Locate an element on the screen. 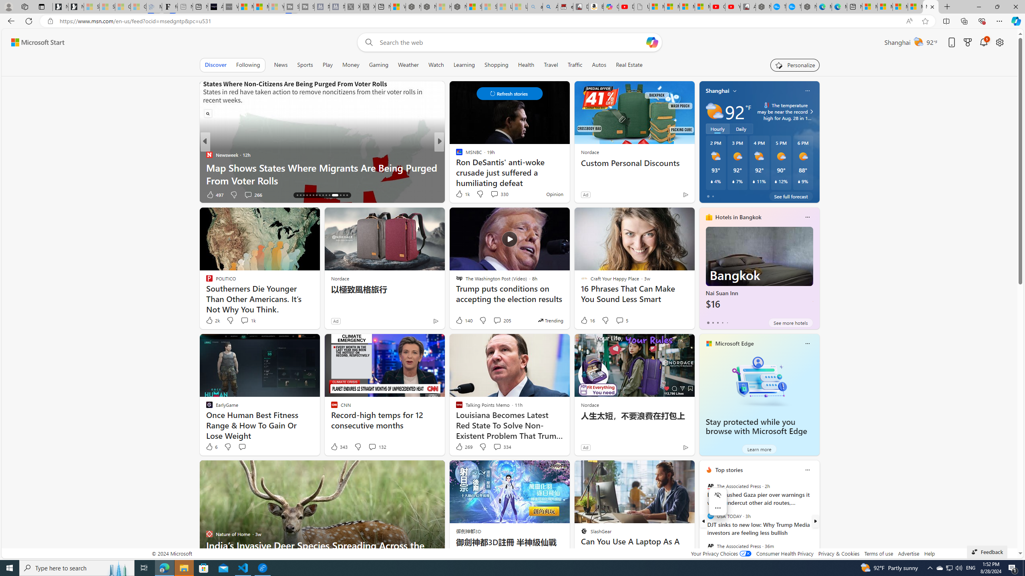  View comments 5 Comment is located at coordinates (621, 320).